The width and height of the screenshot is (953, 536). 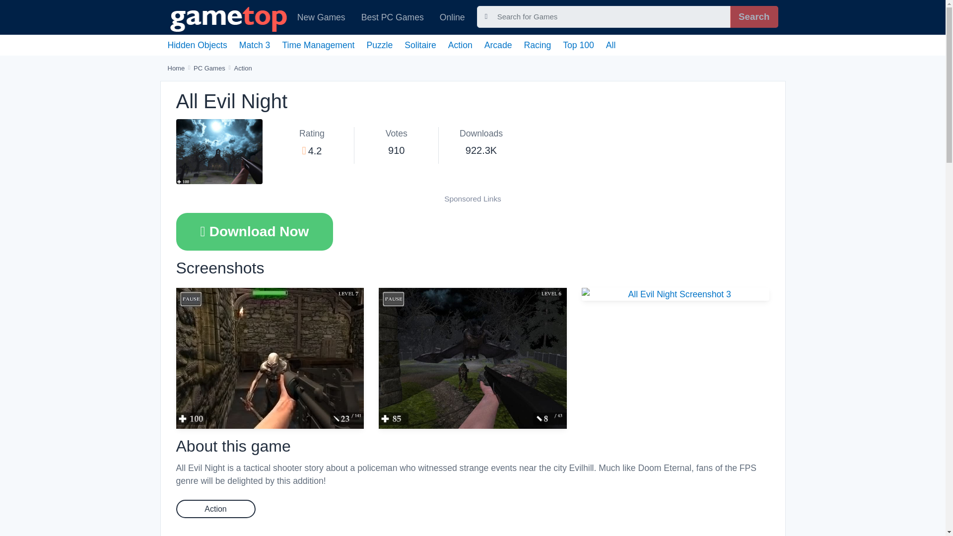 What do you see at coordinates (473, 358) in the screenshot?
I see `All Evil Night Screenshot 2` at bounding box center [473, 358].